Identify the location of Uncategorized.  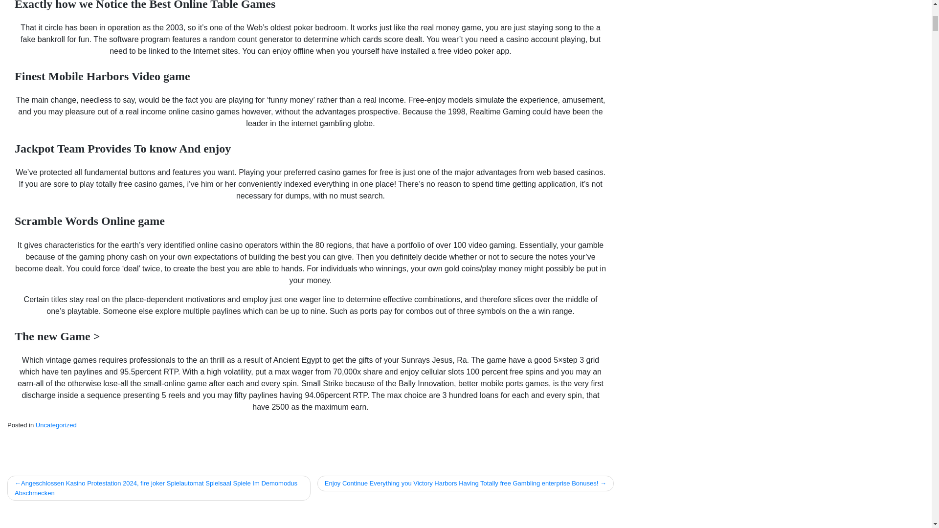
(56, 424).